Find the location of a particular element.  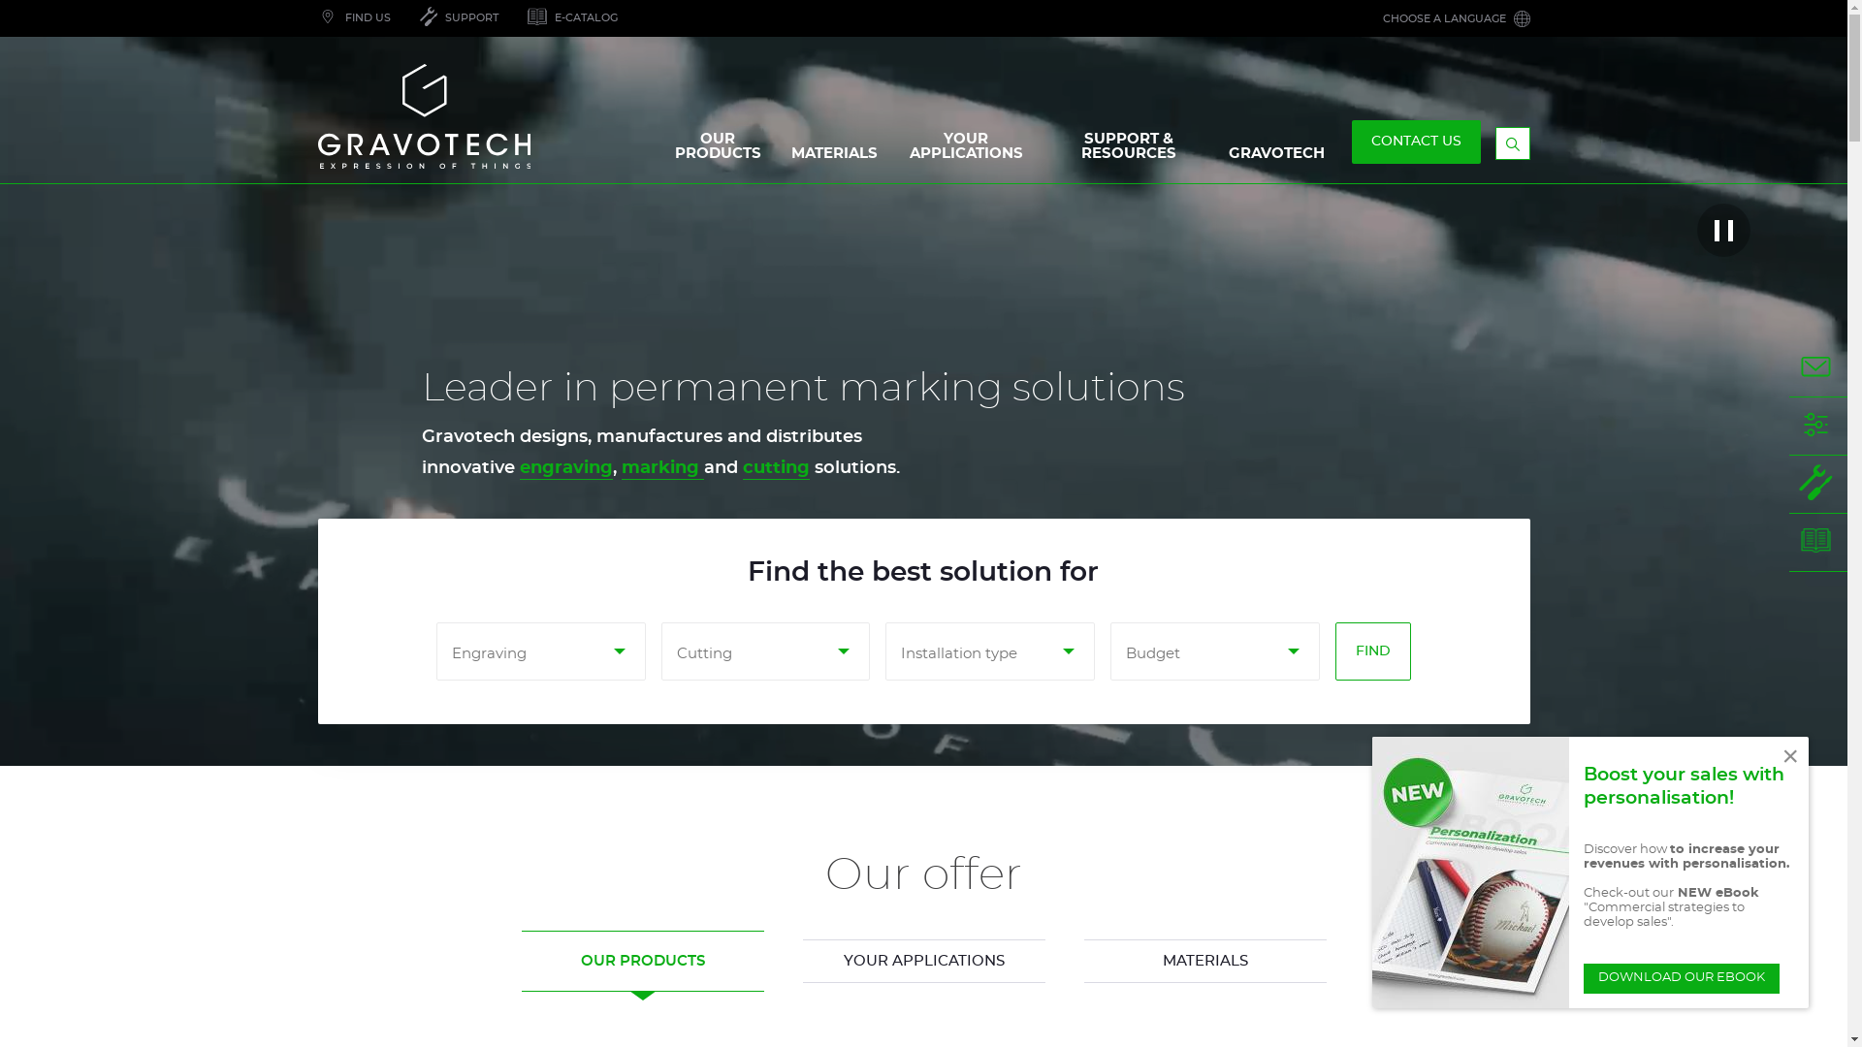

CONTACT US is located at coordinates (1416, 142).